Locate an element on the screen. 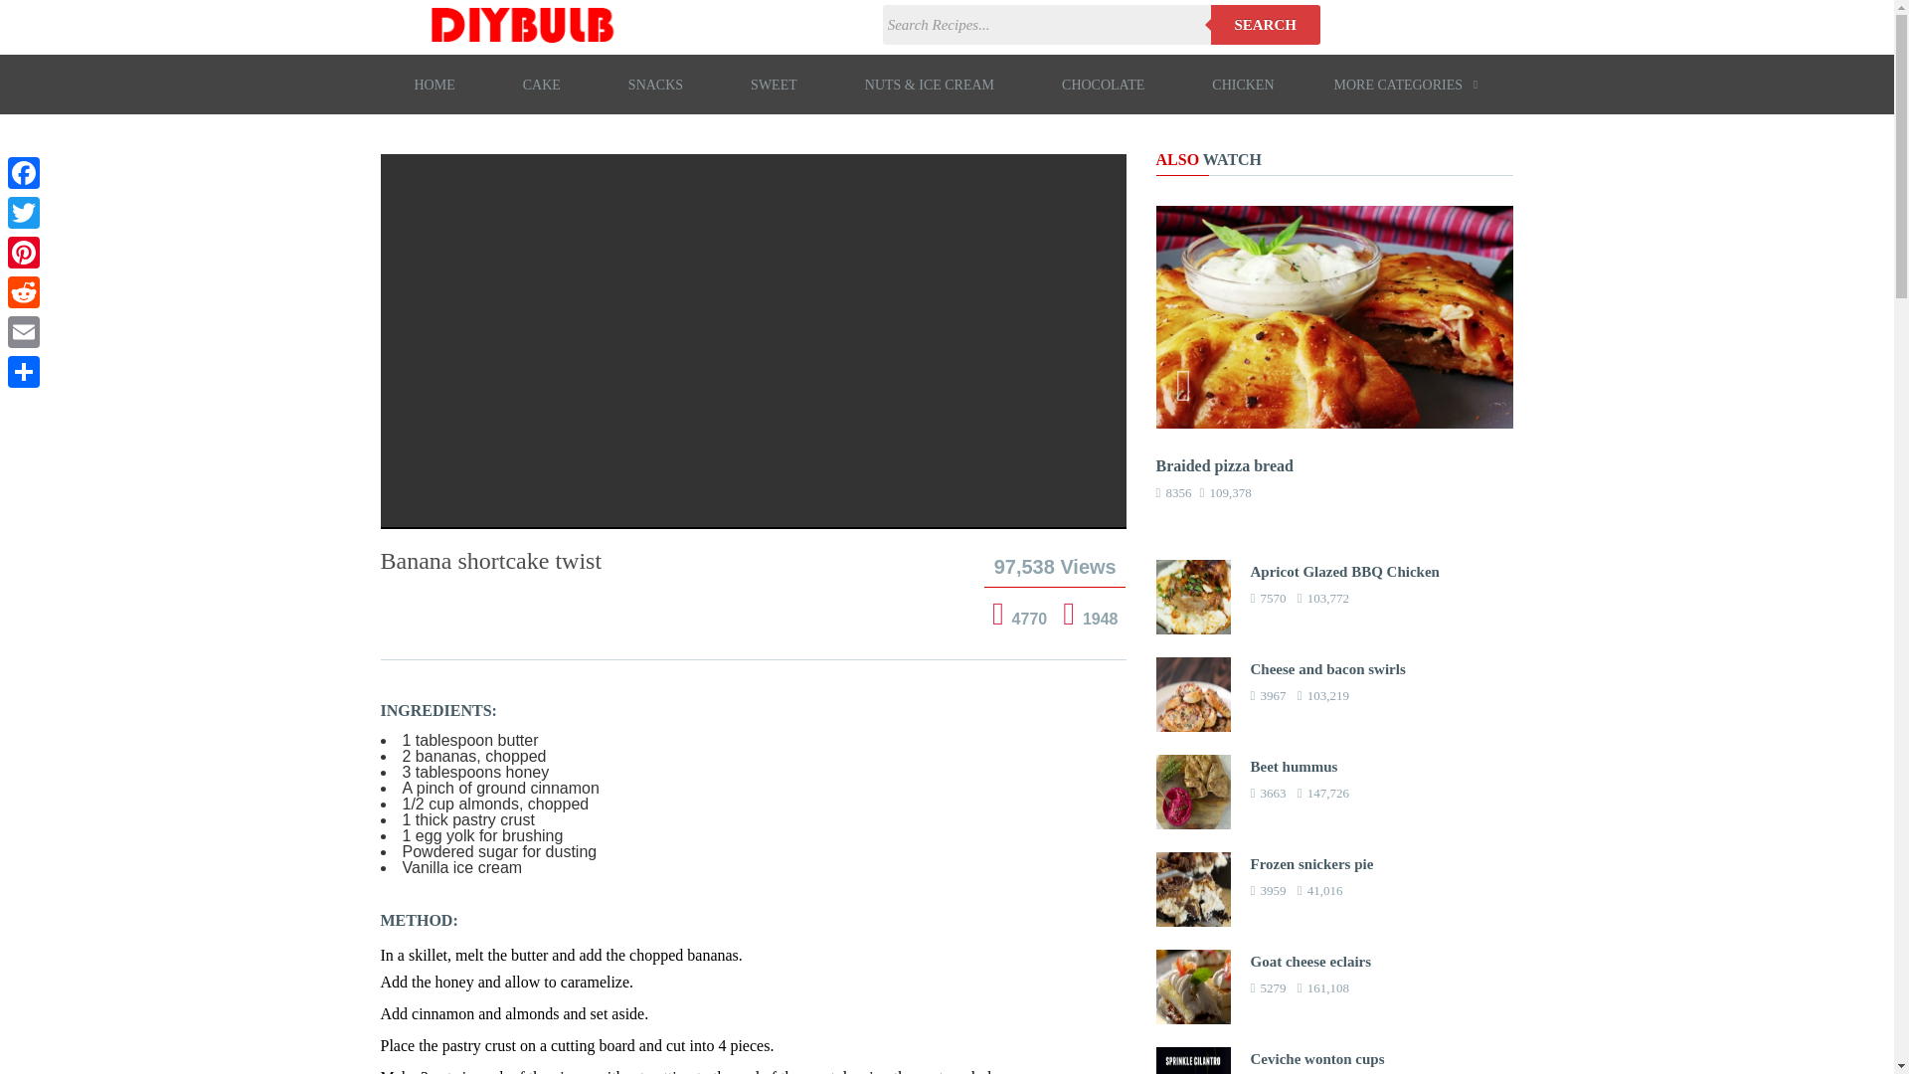 This screenshot has height=1074, width=1909. Email is located at coordinates (24, 332).